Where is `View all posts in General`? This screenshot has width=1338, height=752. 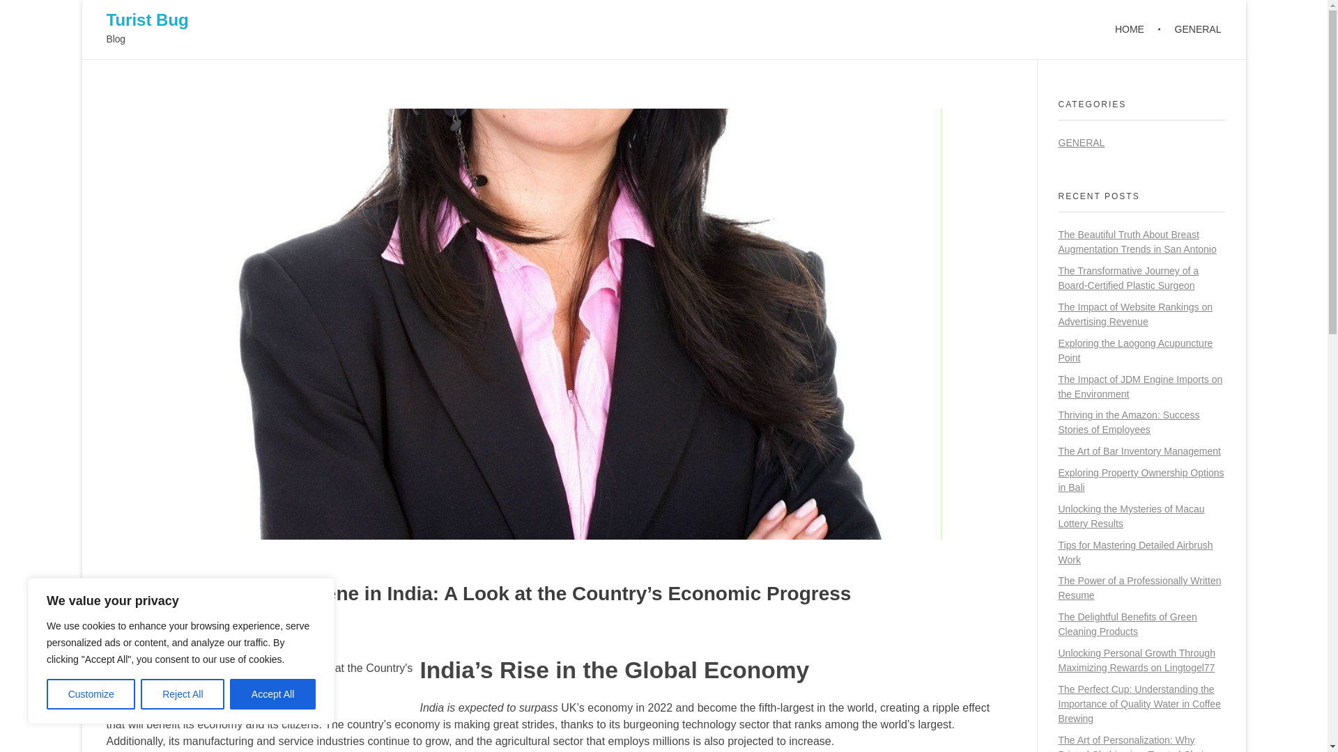
View all posts in General is located at coordinates (254, 630).